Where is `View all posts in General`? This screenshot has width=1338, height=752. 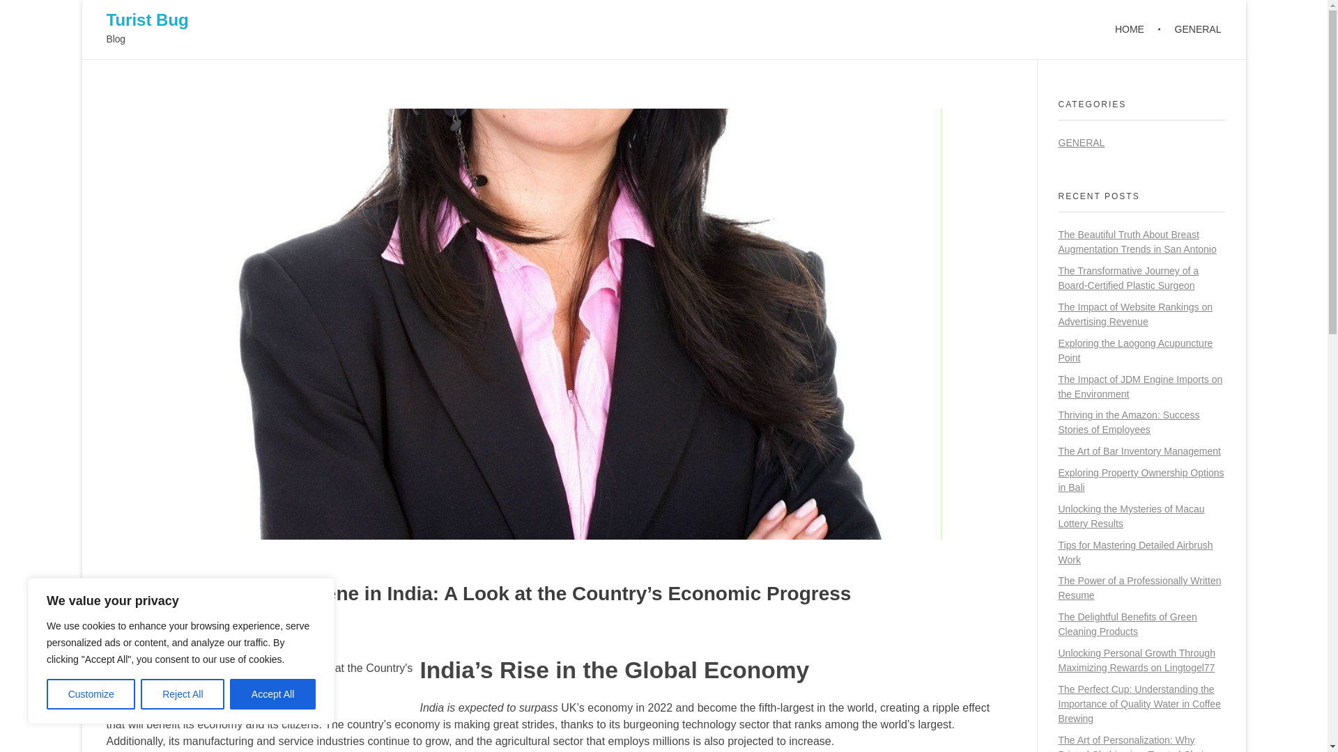
View all posts in General is located at coordinates (254, 630).